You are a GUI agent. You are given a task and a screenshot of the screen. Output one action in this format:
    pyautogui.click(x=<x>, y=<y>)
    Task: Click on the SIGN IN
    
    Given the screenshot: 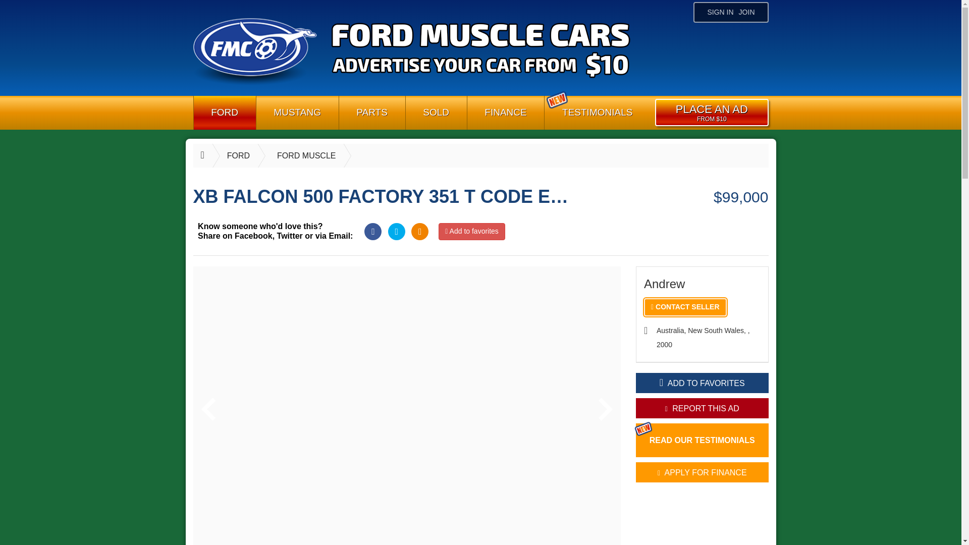 What is the action you would take?
    pyautogui.click(x=720, y=12)
    